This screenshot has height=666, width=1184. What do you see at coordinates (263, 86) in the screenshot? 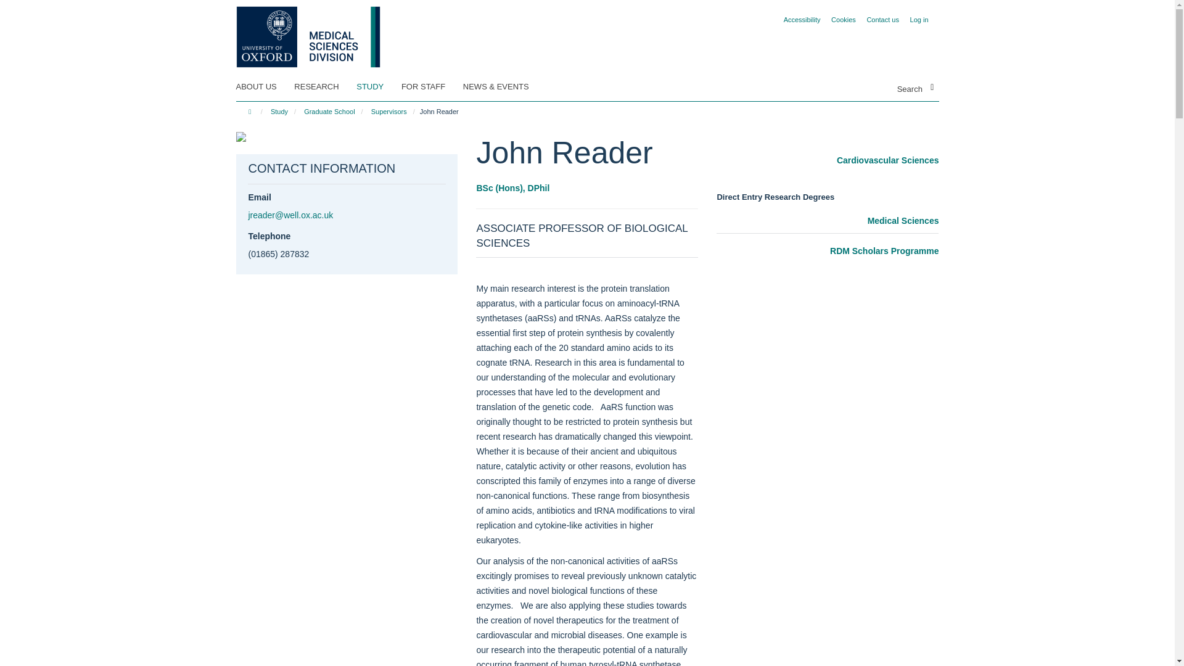
I see `ABOUT US` at bounding box center [263, 86].